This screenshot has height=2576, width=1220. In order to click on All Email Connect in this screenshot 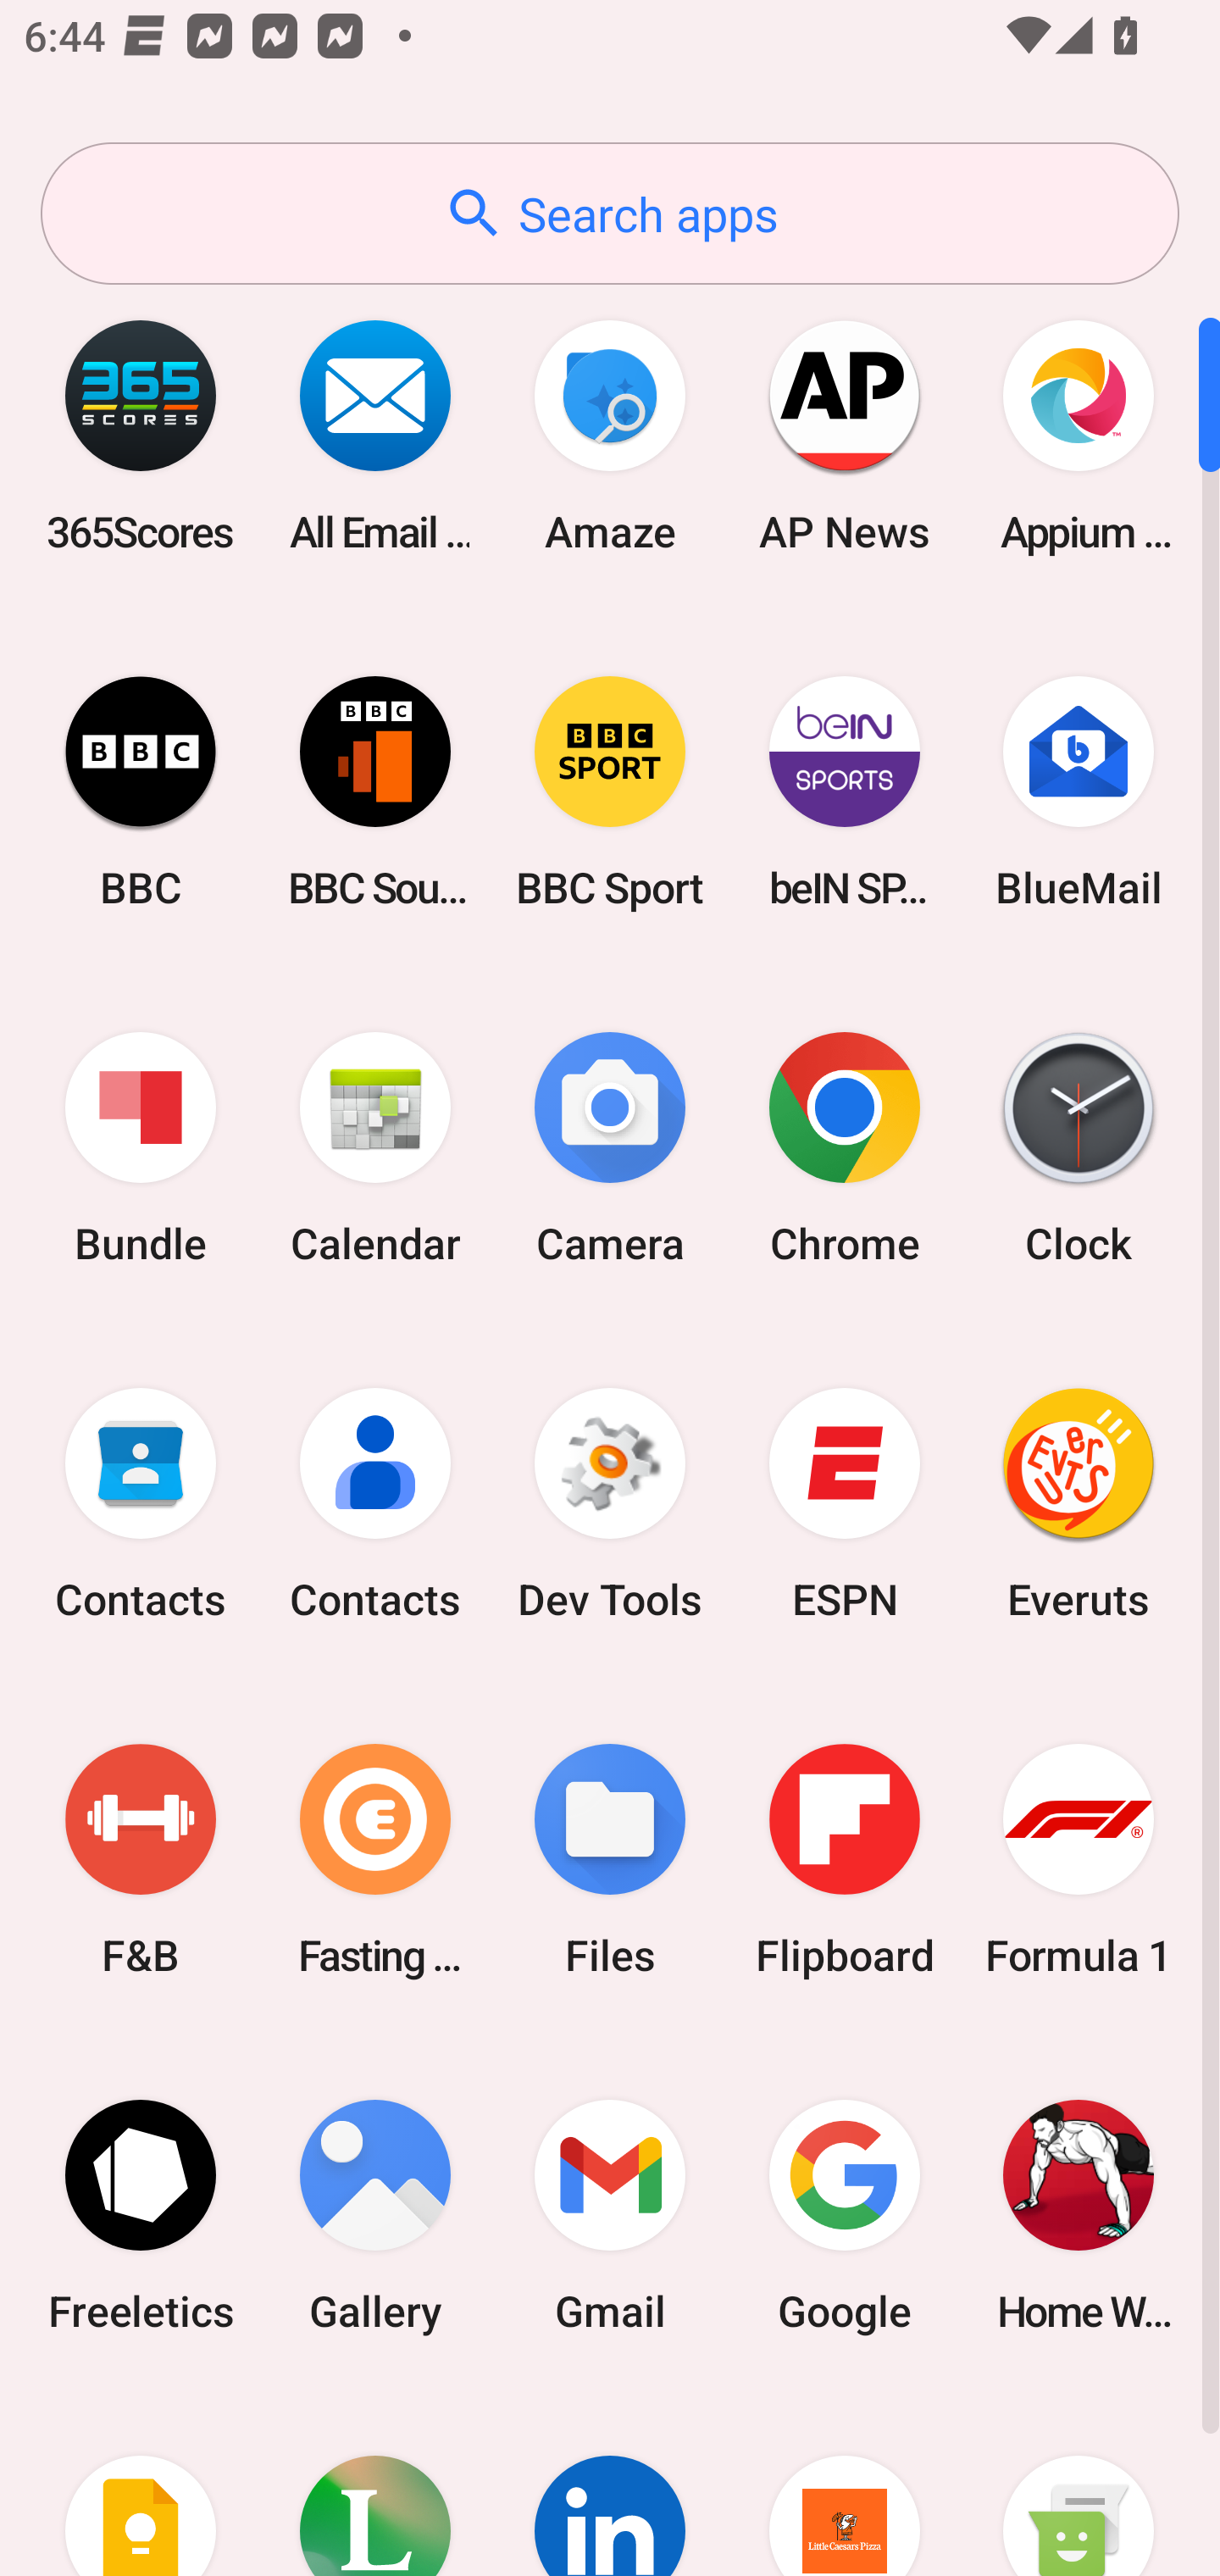, I will do `click(375, 436)`.